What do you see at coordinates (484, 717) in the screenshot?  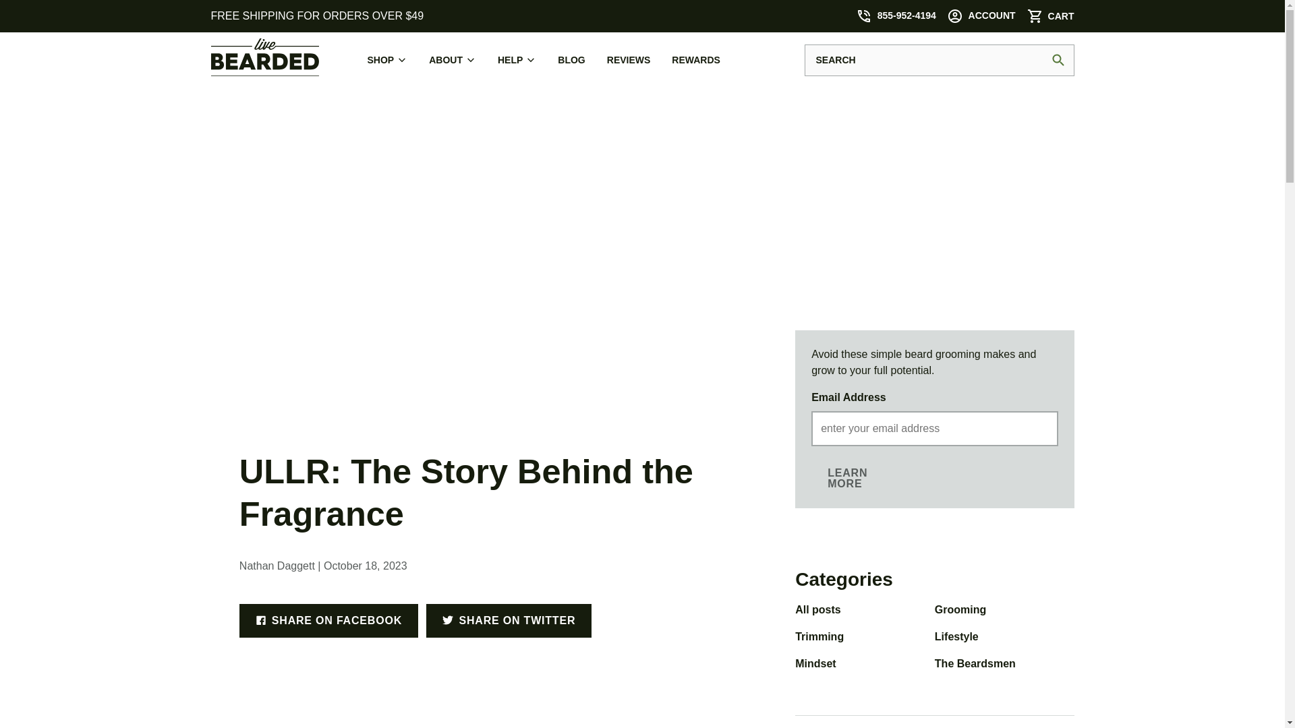 I see `YouTube video player` at bounding box center [484, 717].